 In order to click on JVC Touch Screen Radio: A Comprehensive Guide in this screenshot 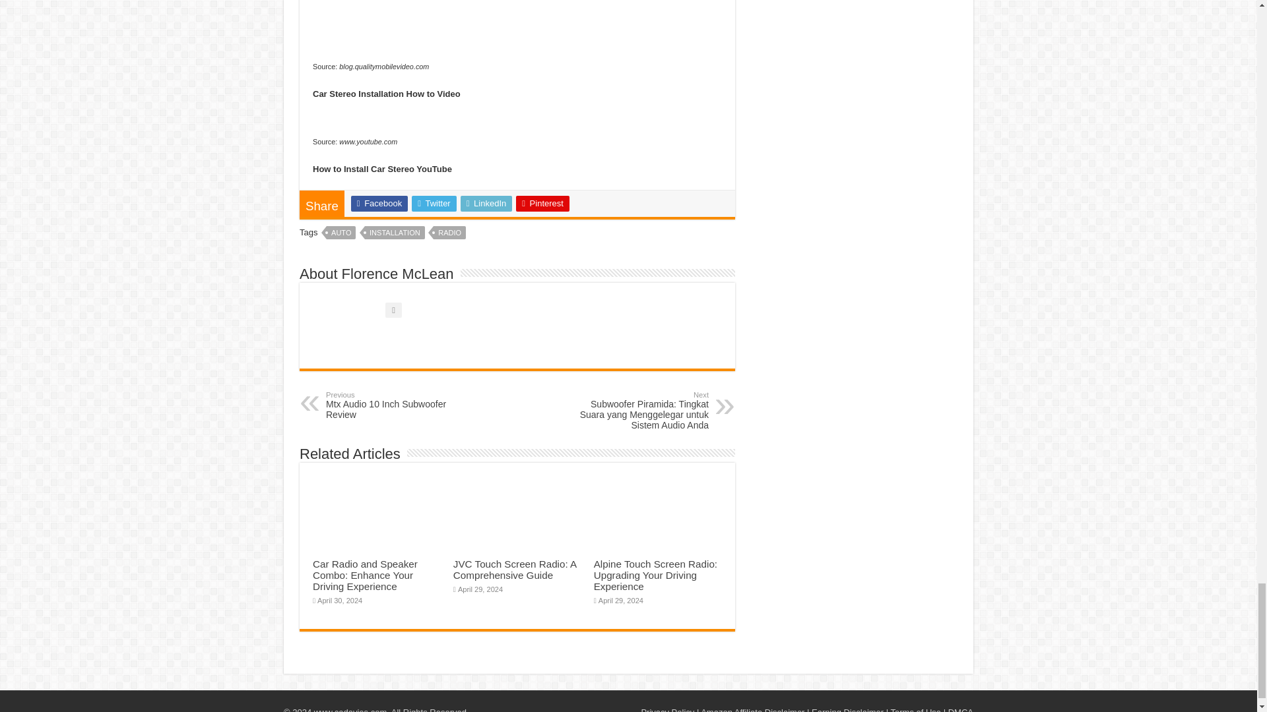, I will do `click(515, 570)`.